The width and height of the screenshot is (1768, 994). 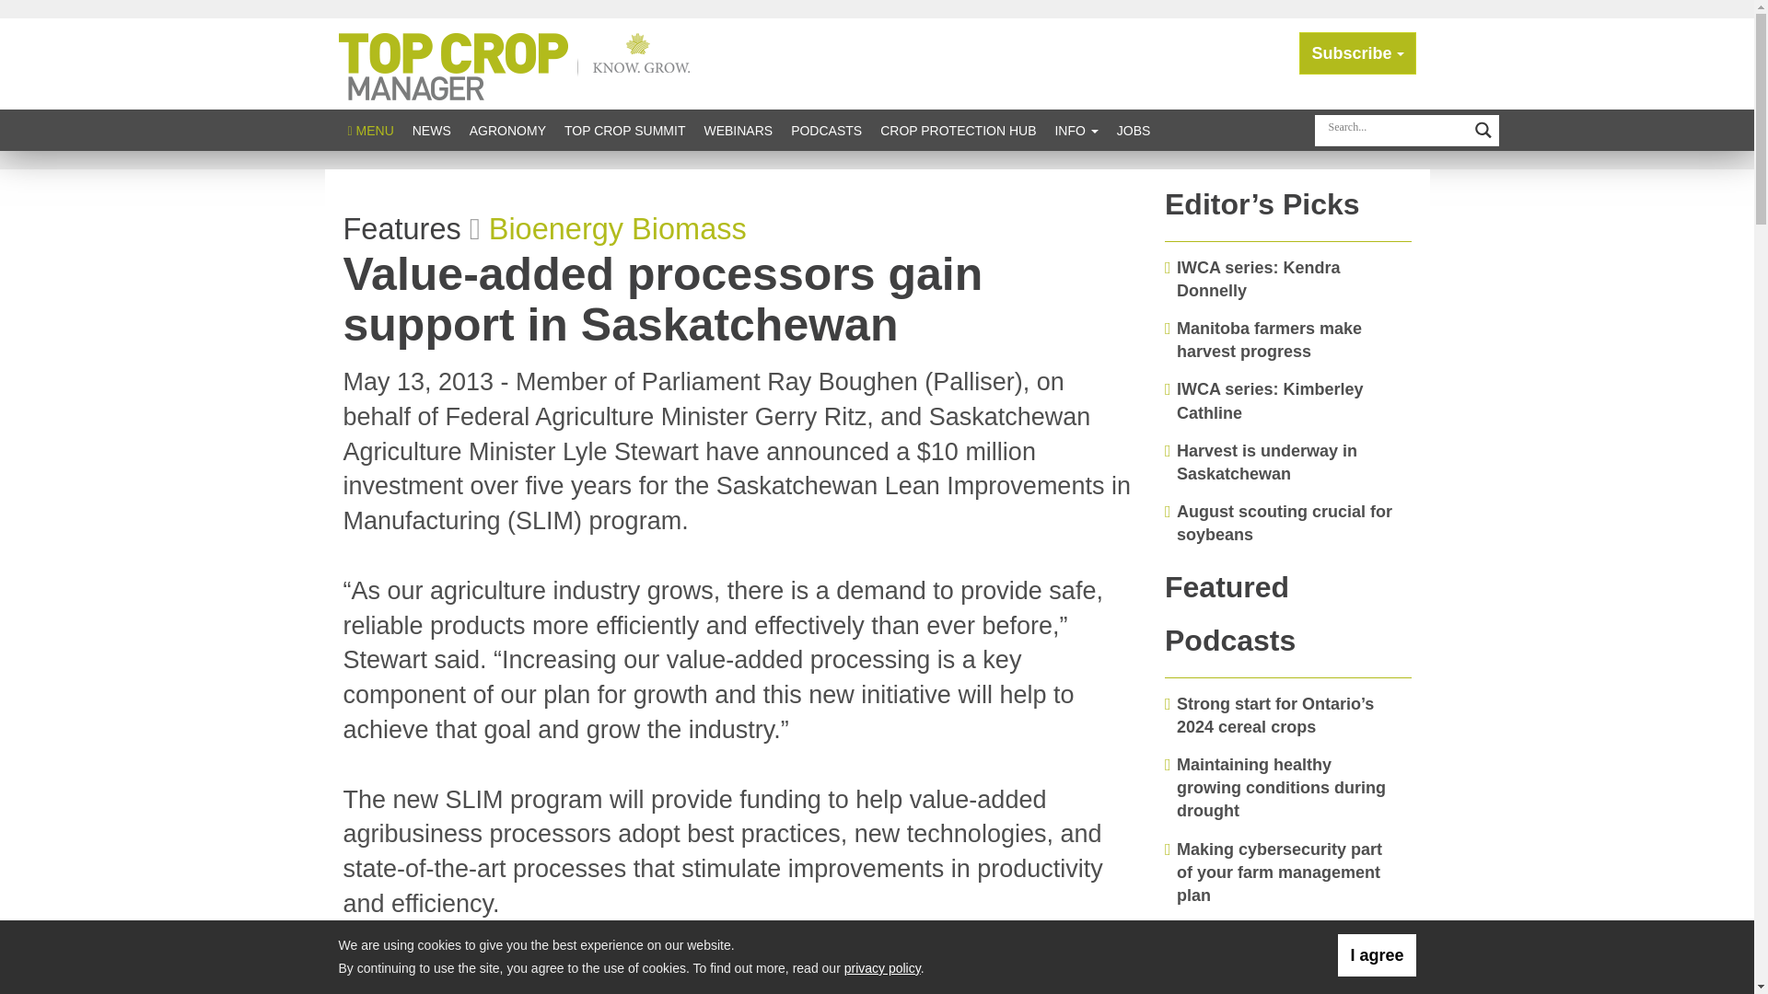 What do you see at coordinates (518, 63) in the screenshot?
I see `Top Crop Manager` at bounding box center [518, 63].